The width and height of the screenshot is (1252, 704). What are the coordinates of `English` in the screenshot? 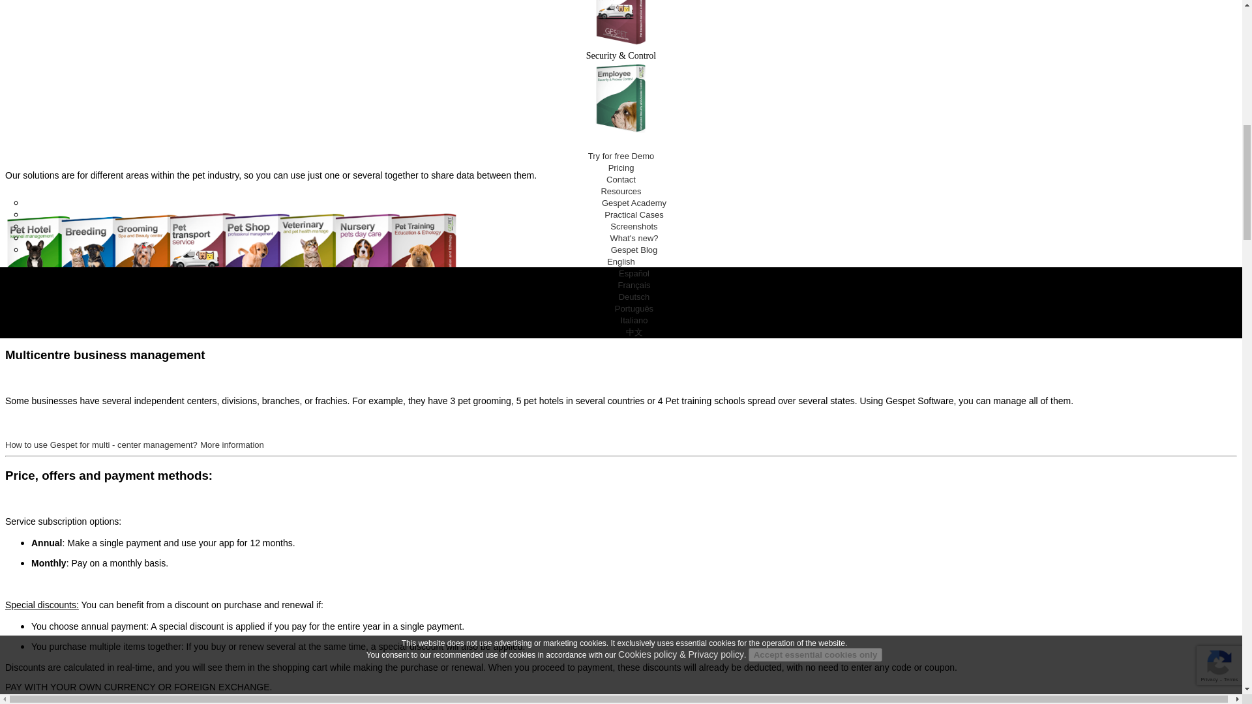 It's located at (621, 262).